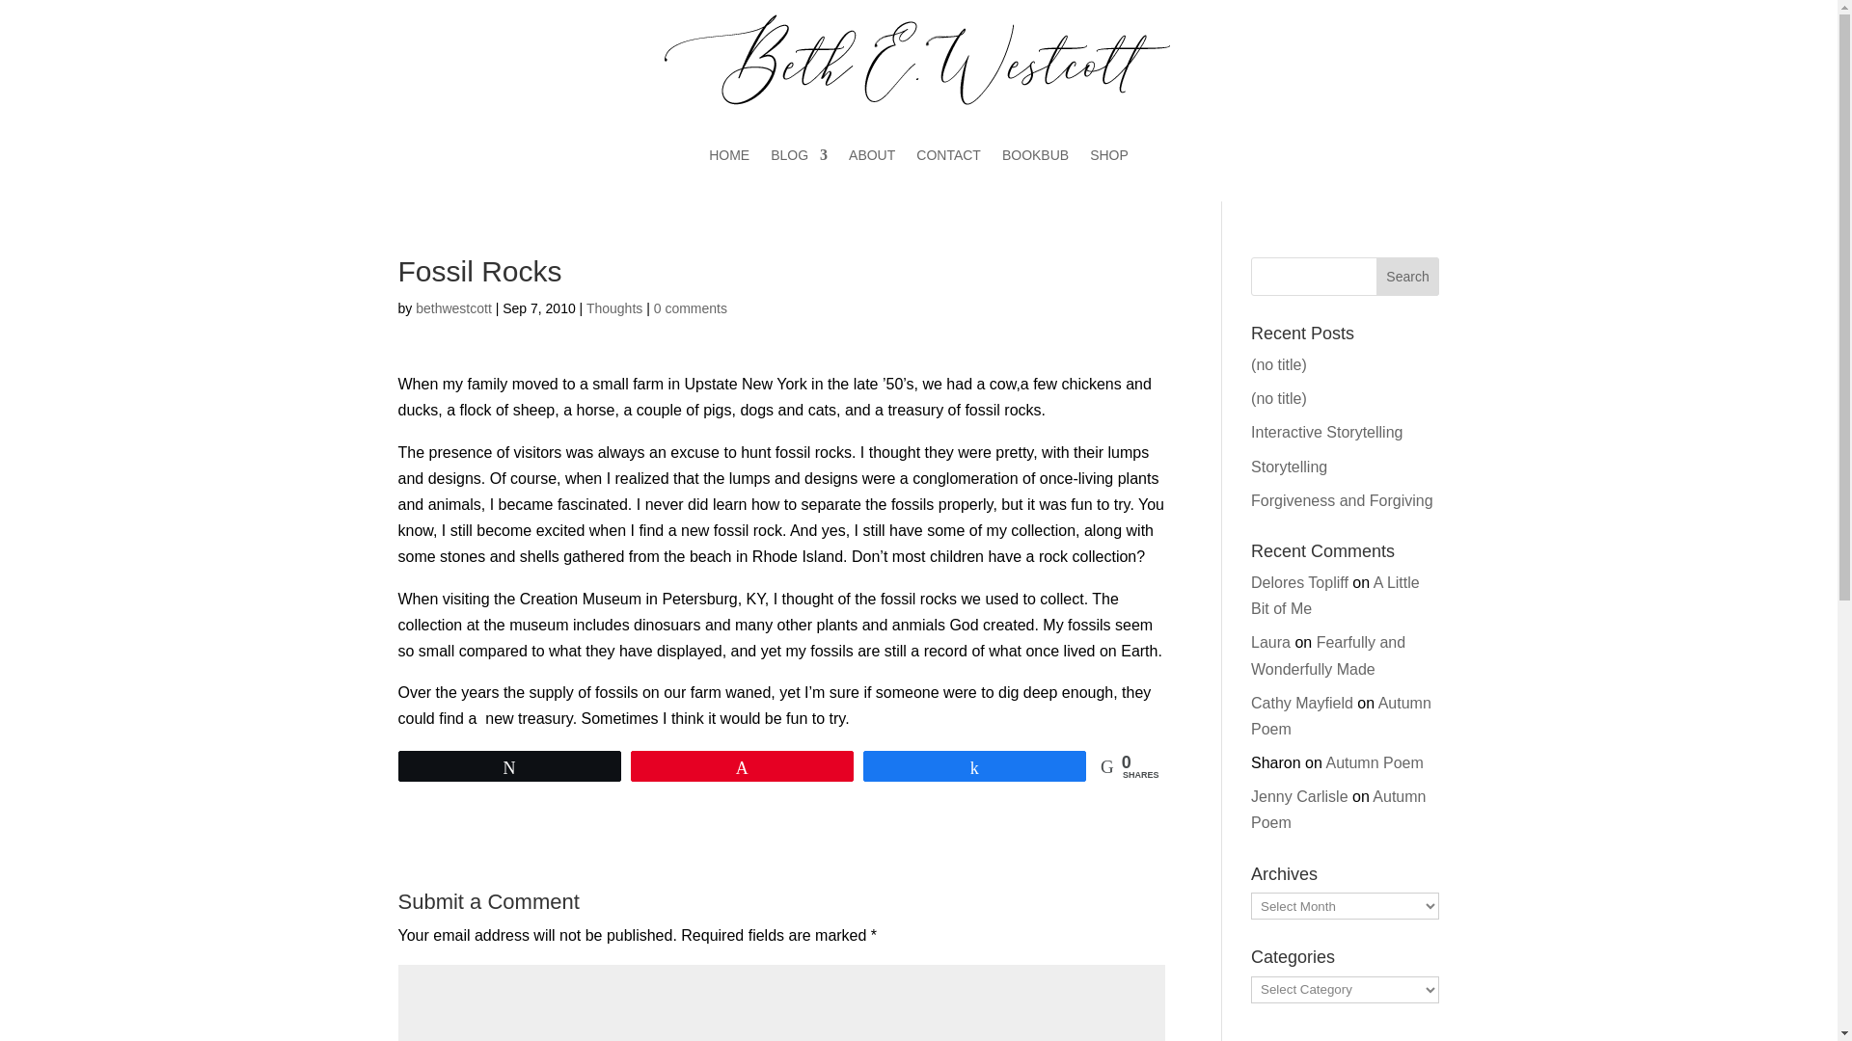 Image resolution: width=1852 pixels, height=1041 pixels. Describe the element at coordinates (1339, 809) in the screenshot. I see `Autumn Poem` at that location.